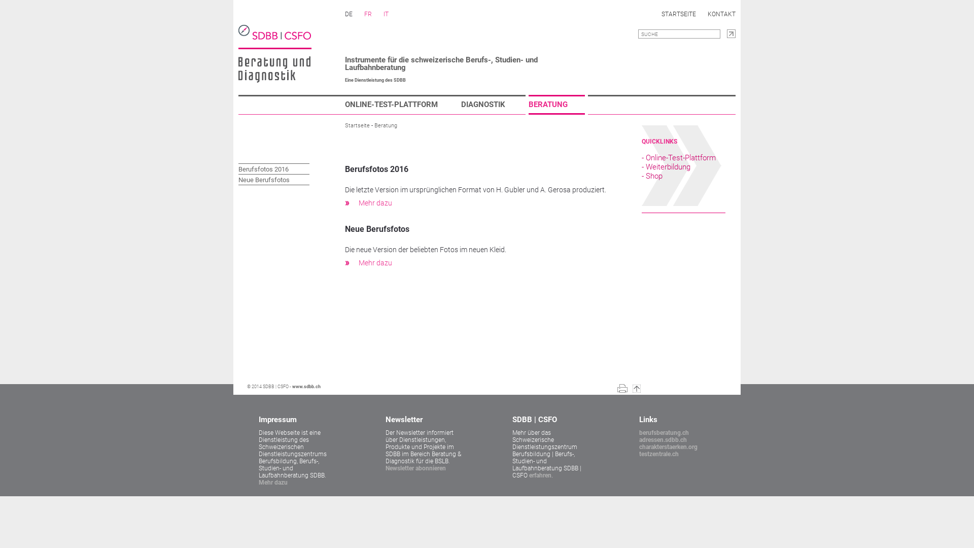 The height and width of the screenshot is (548, 974). What do you see at coordinates (669, 447) in the screenshot?
I see `charakterstaerken.org` at bounding box center [669, 447].